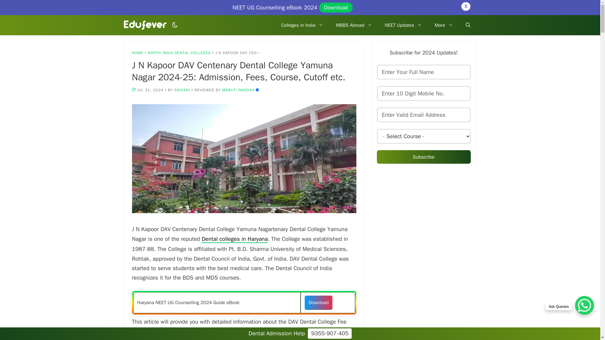 The image size is (605, 340). Describe the element at coordinates (257, 89) in the screenshot. I see `EDUFEVER EXPERT` at that location.